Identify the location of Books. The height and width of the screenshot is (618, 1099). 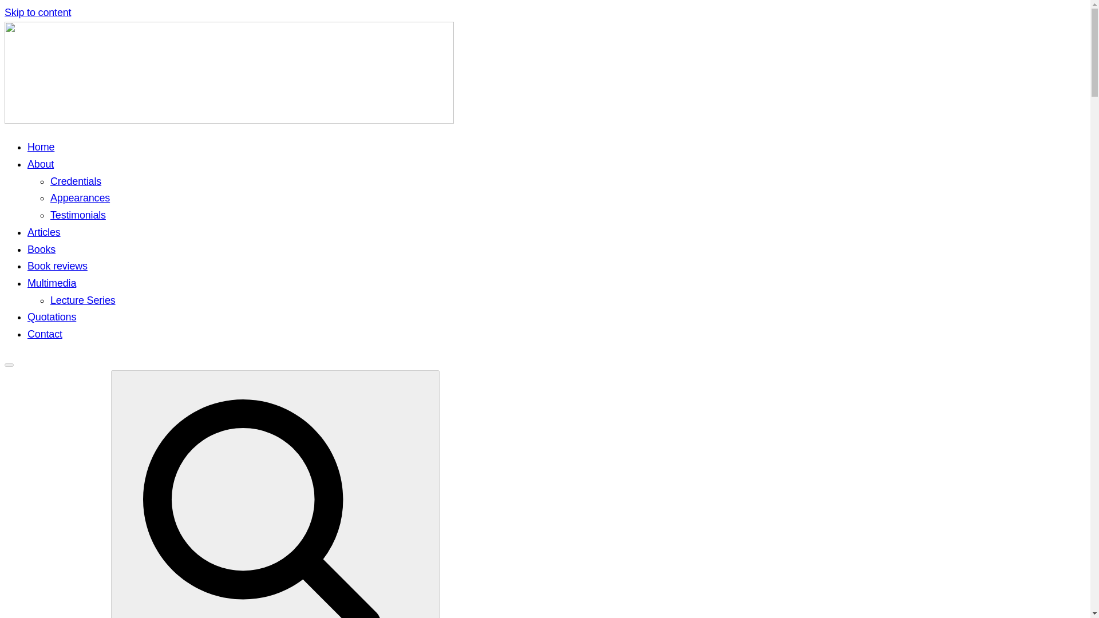
(41, 249).